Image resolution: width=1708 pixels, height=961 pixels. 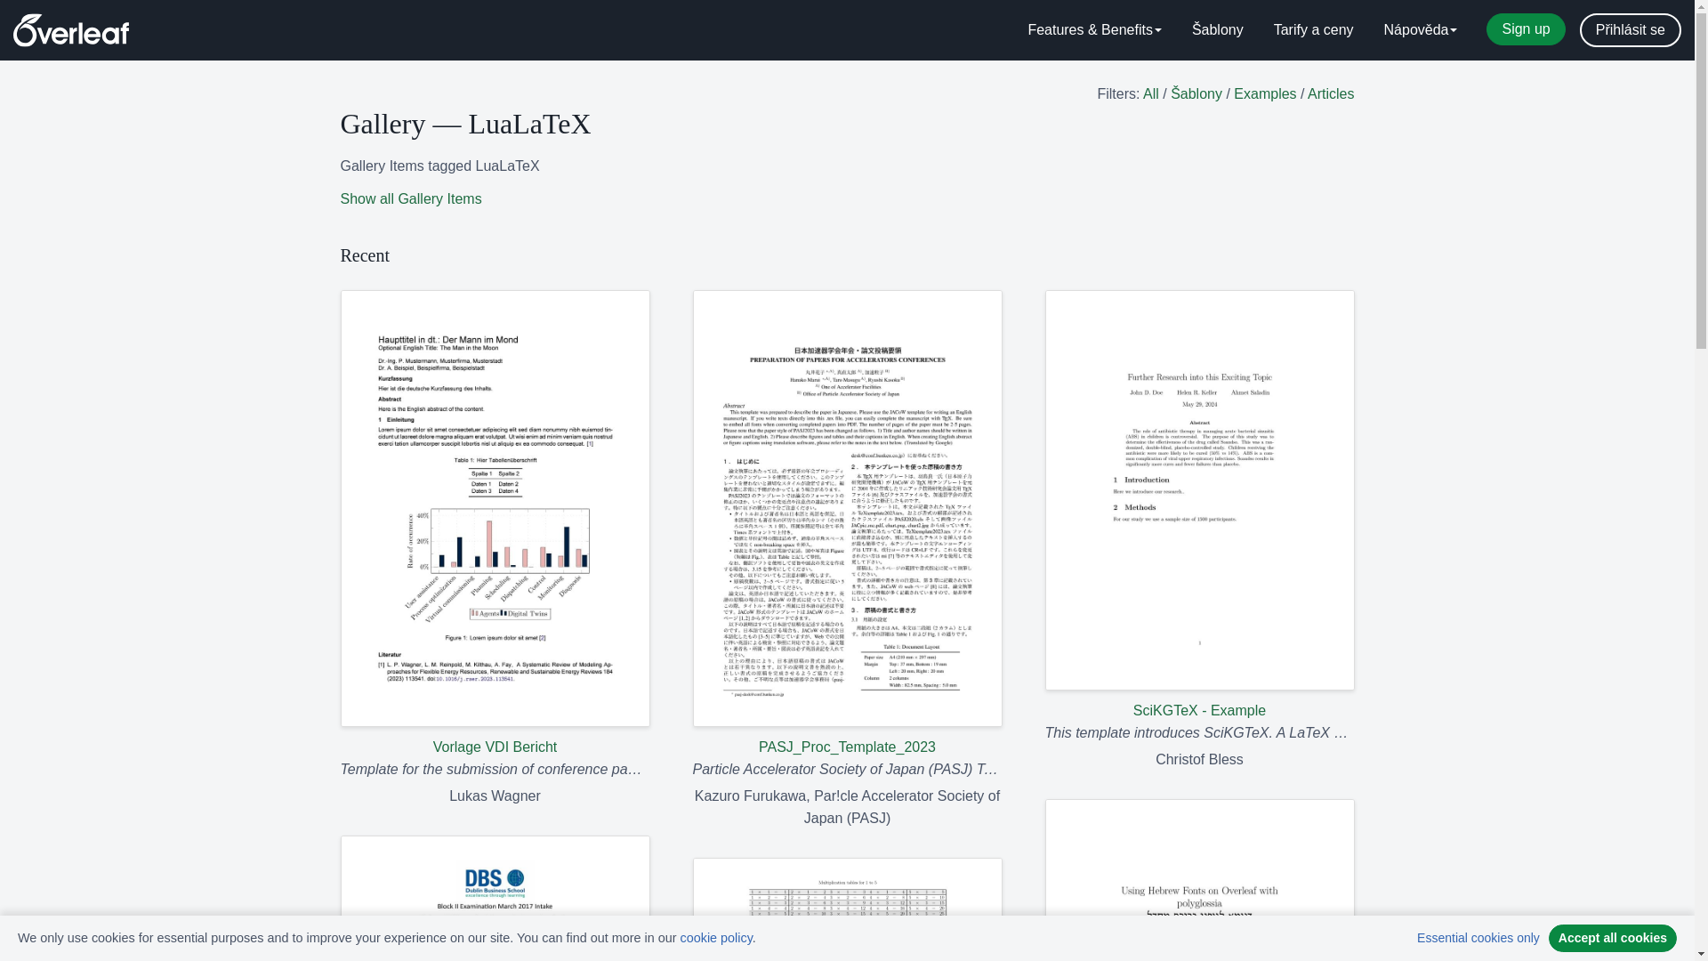 What do you see at coordinates (846, 909) in the screenshot?
I see `Multiplication tables using LuaLaTeX` at bounding box center [846, 909].